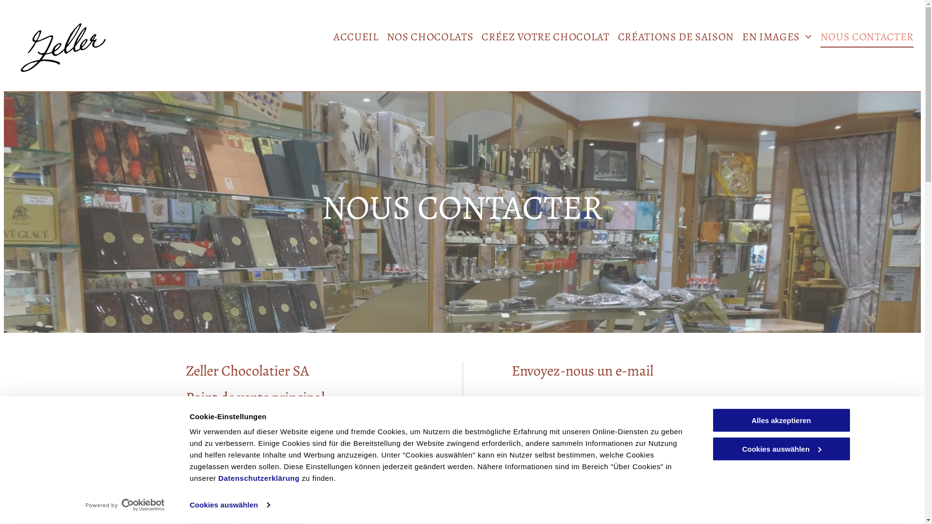  Describe the element at coordinates (255, 397) in the screenshot. I see `Point de vente principal` at that location.